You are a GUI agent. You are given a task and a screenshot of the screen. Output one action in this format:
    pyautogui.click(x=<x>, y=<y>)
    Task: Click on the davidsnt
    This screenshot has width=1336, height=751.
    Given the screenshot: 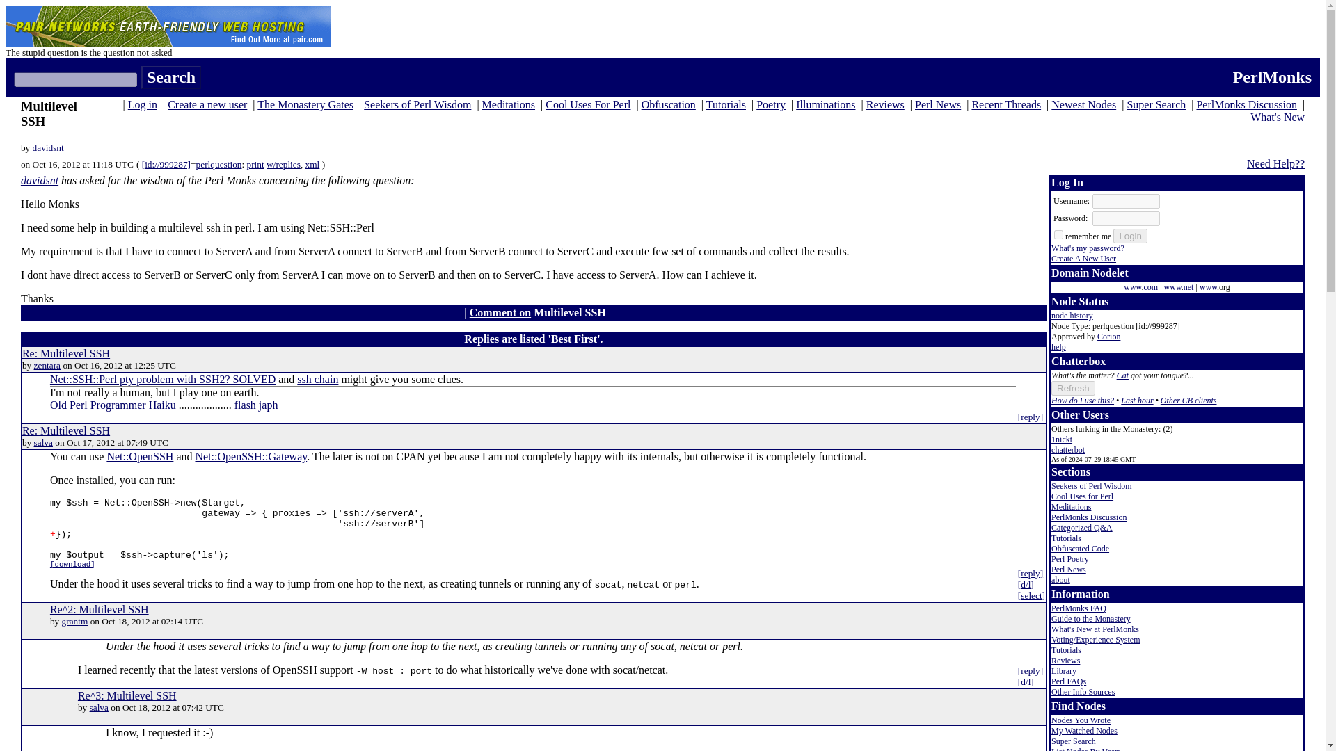 What is the action you would take?
    pyautogui.click(x=40, y=179)
    